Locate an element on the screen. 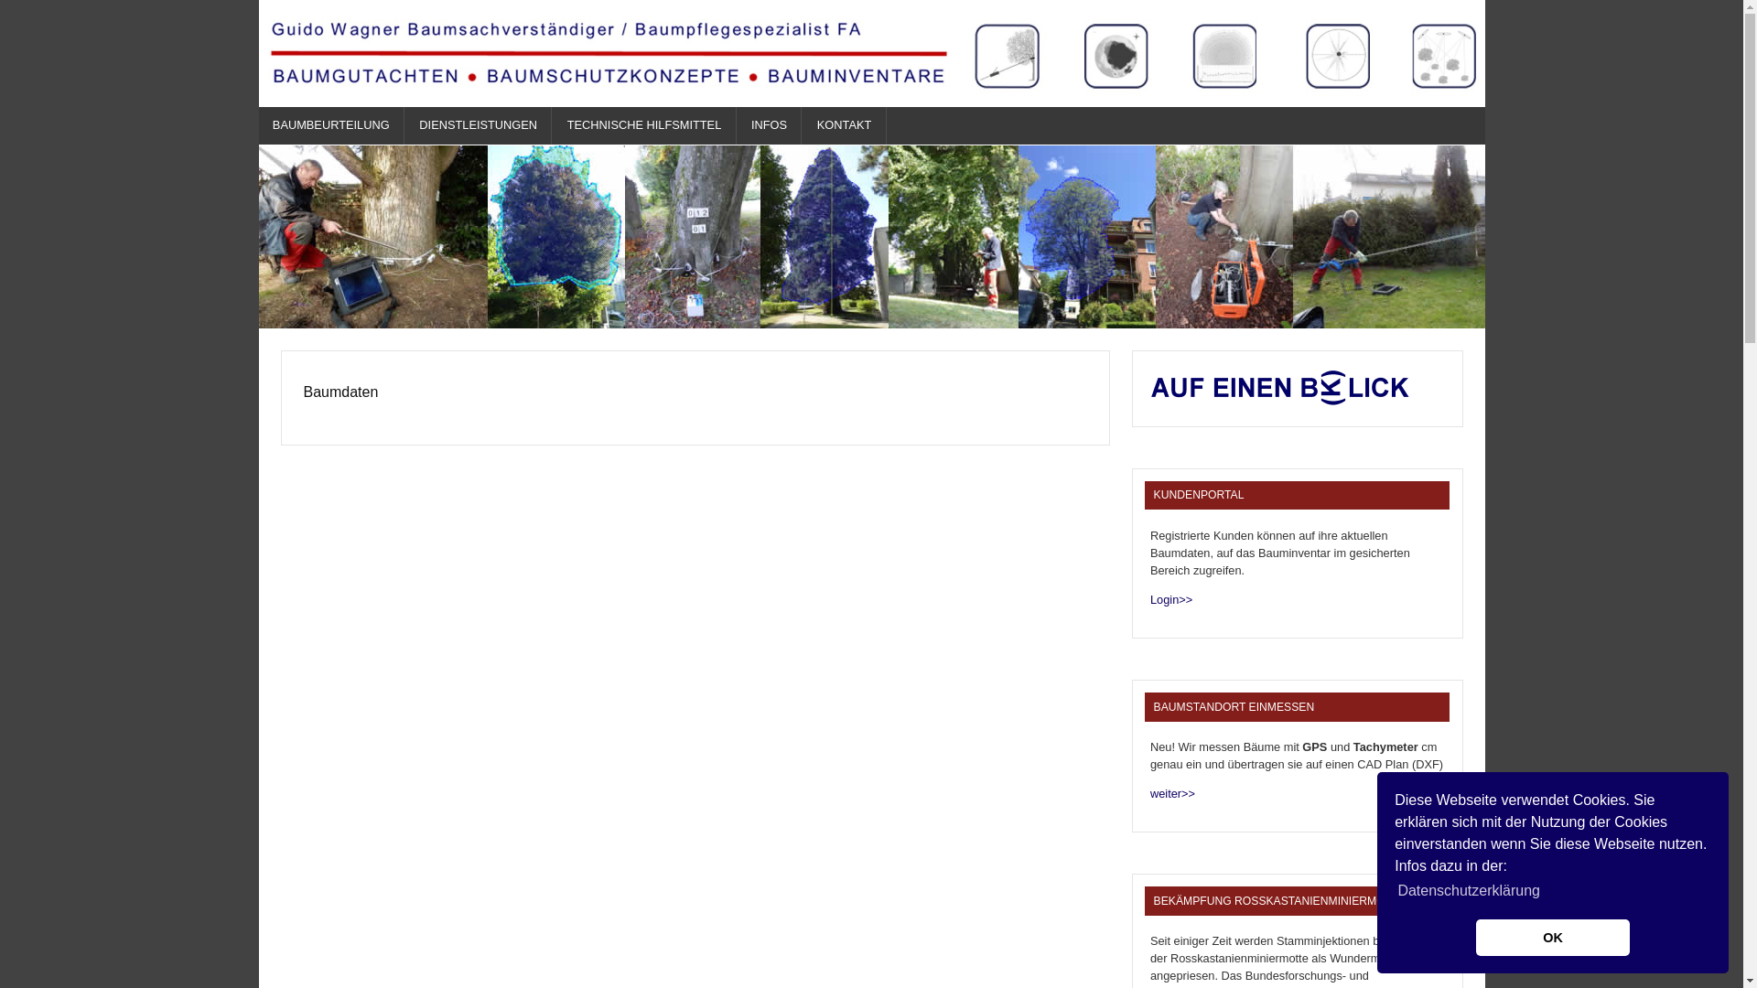 Image resolution: width=1757 pixels, height=988 pixels. DIENSTLEISTUNGEN is located at coordinates (479, 126).